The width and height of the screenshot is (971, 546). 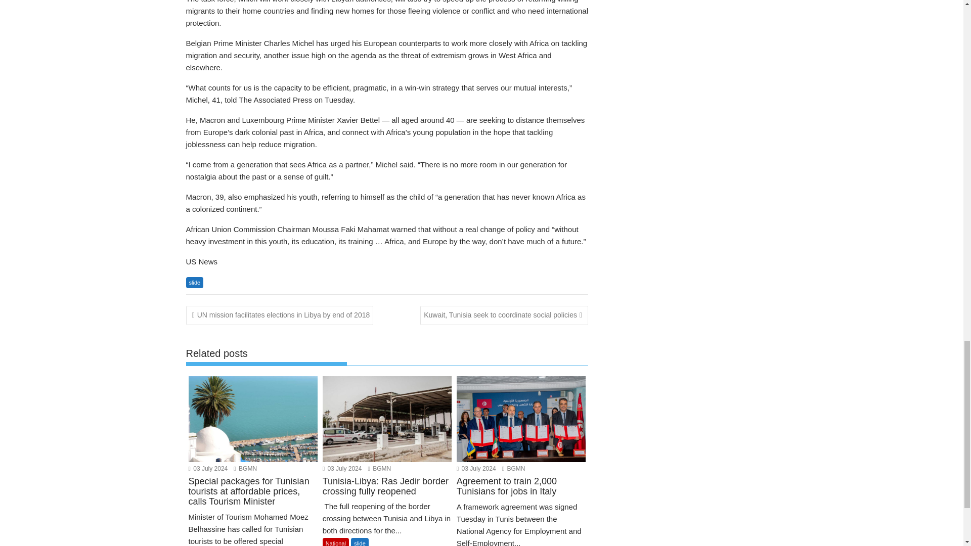 What do you see at coordinates (513, 469) in the screenshot?
I see `BGMN` at bounding box center [513, 469].